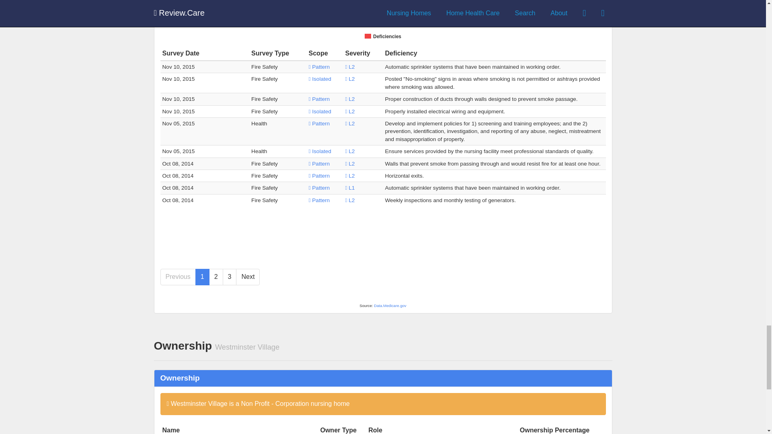 This screenshot has height=434, width=772. Describe the element at coordinates (319, 99) in the screenshot. I see `Pattern` at that location.